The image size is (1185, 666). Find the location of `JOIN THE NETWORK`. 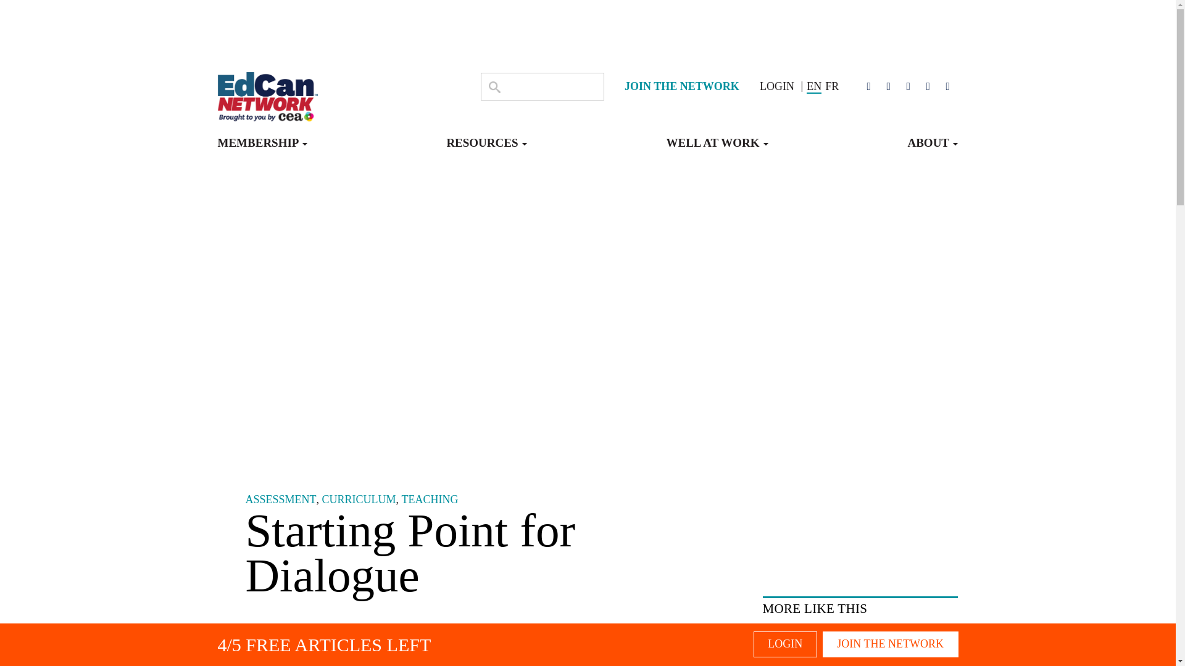

JOIN THE NETWORK is located at coordinates (681, 86).